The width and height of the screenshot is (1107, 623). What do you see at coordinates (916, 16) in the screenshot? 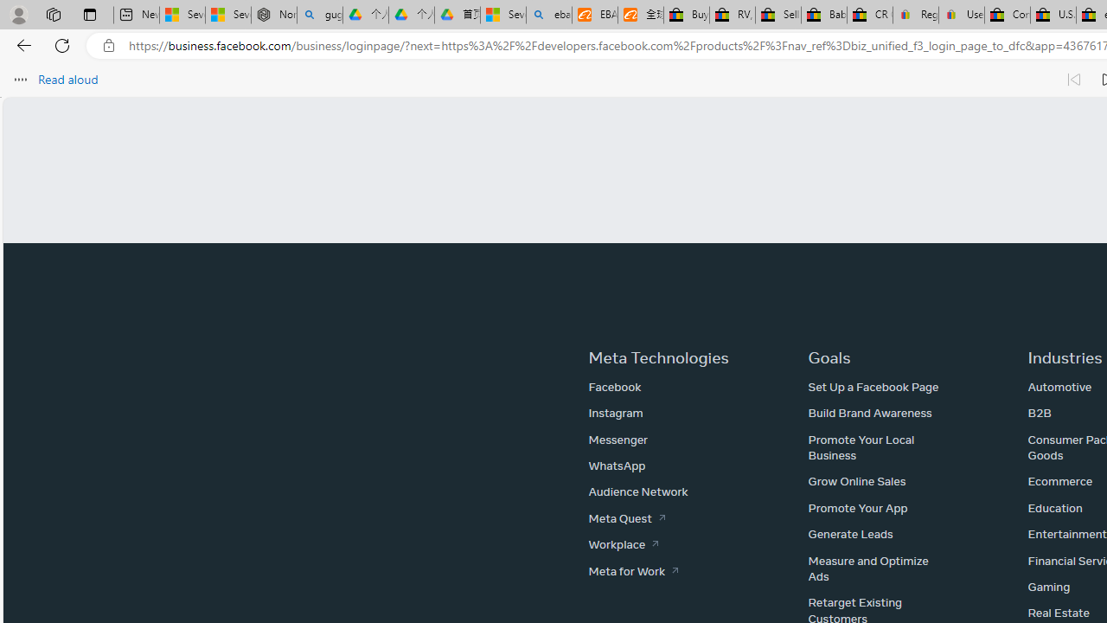
I see `Register: Create a personal eBay account` at bounding box center [916, 16].